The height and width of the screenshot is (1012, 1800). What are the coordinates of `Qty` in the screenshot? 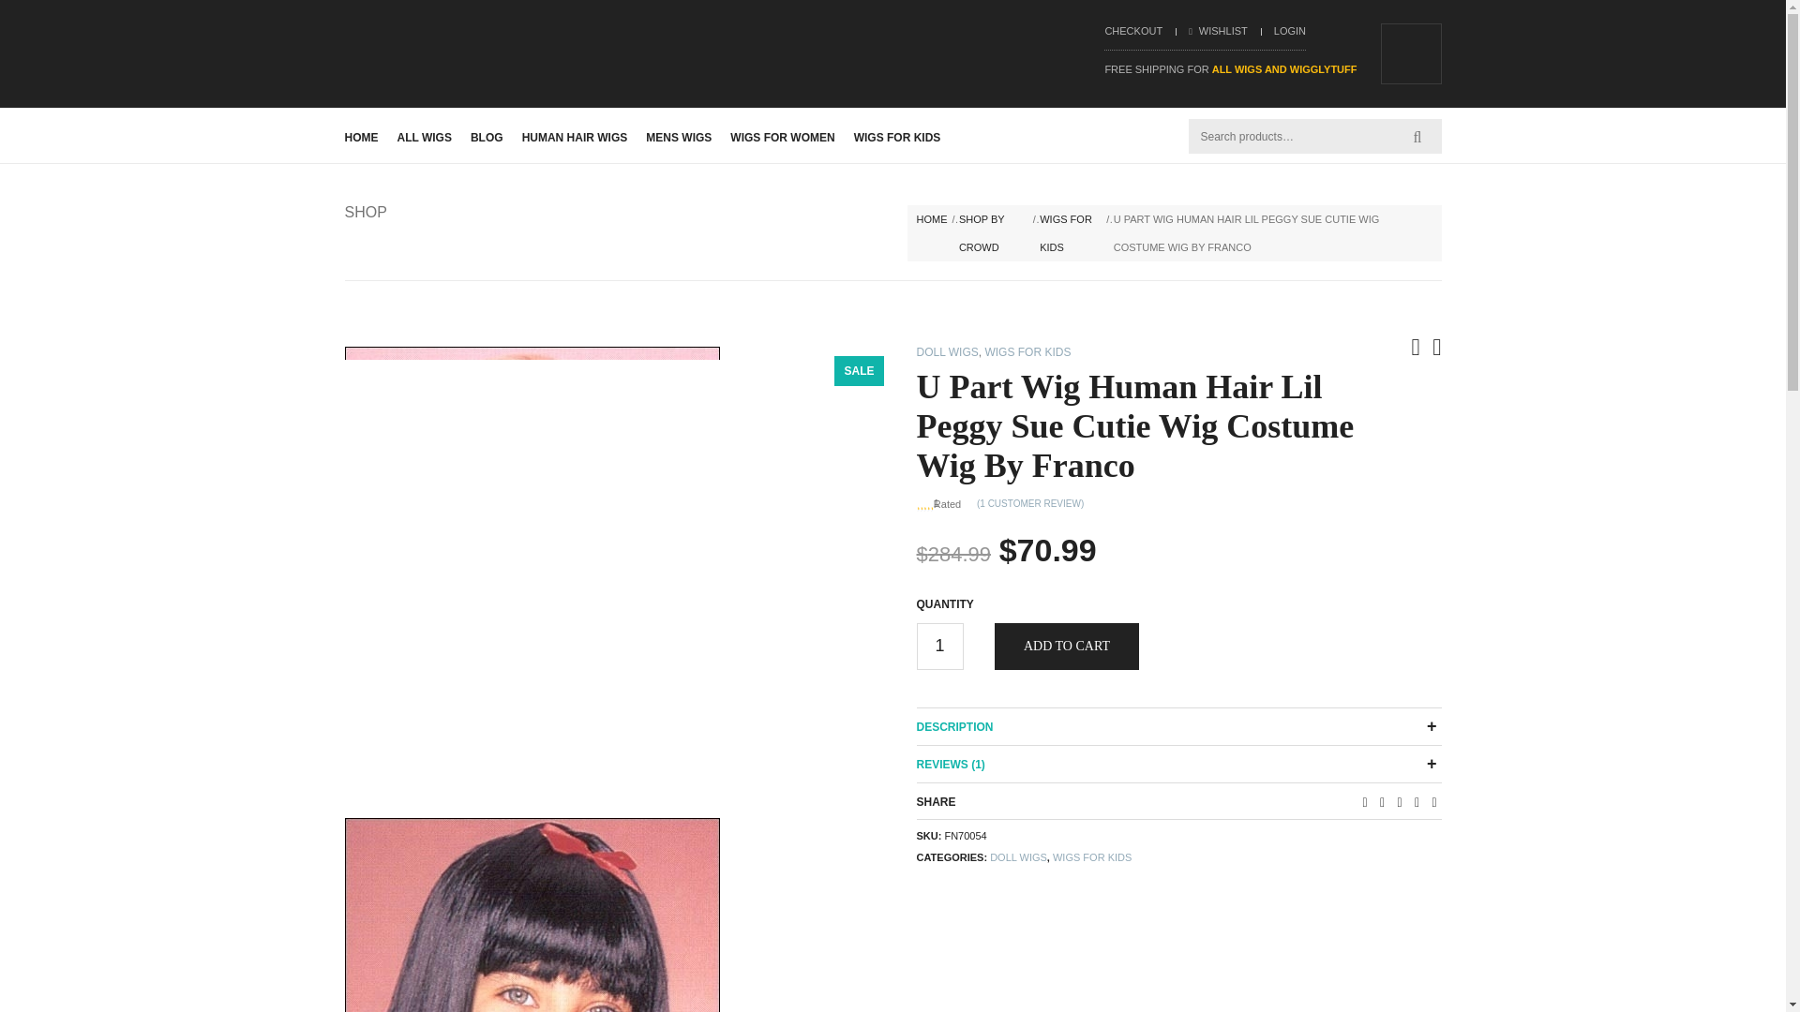 It's located at (939, 647).